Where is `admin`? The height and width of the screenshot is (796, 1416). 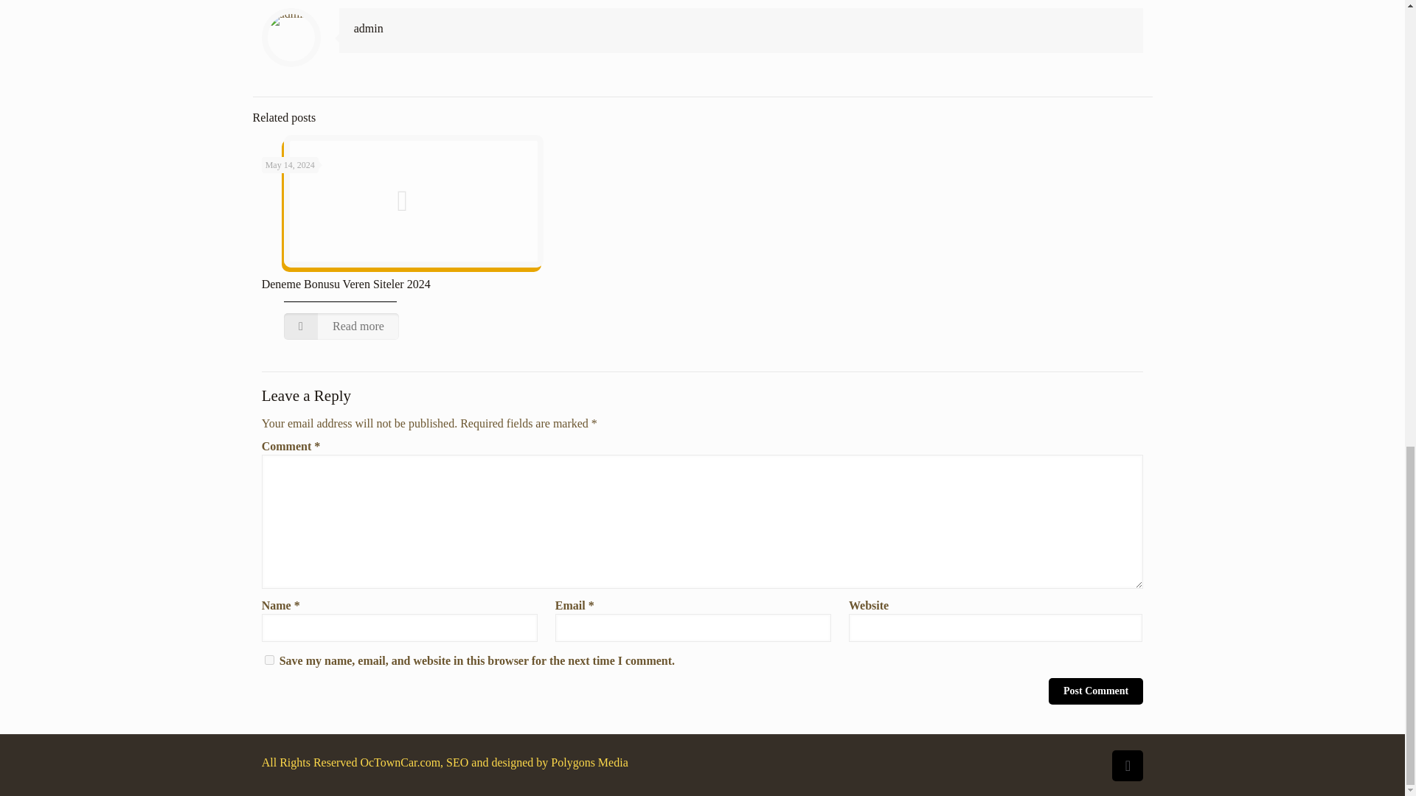 admin is located at coordinates (369, 28).